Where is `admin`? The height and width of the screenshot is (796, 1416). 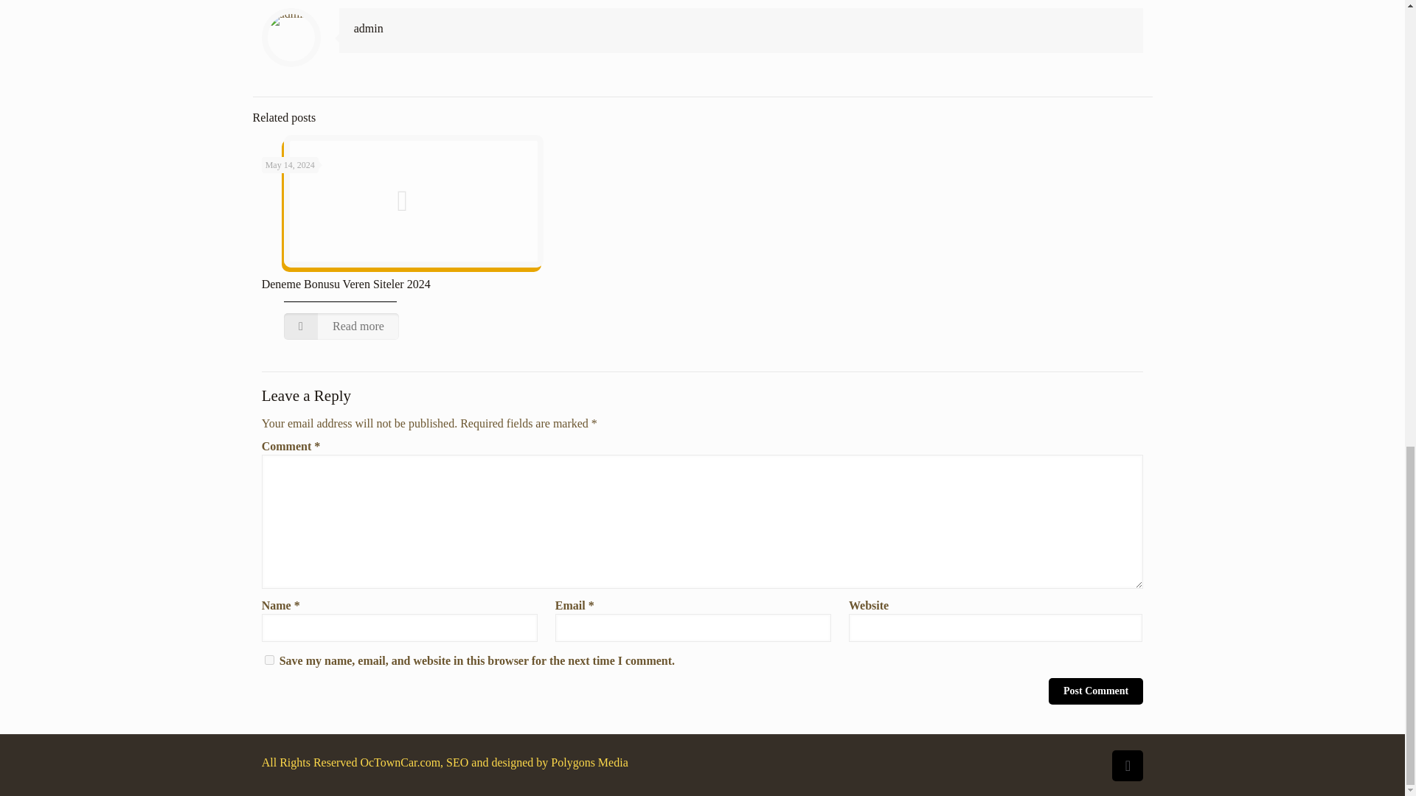 admin is located at coordinates (369, 28).